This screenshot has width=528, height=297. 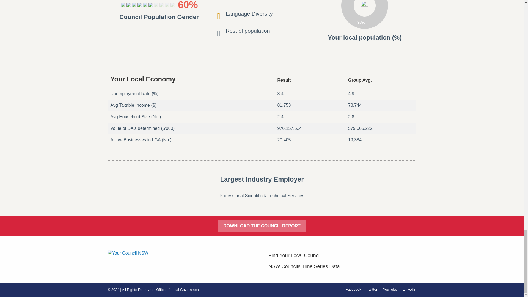 I want to click on DOWNLOAD THE COUNCIL REPORT, so click(x=262, y=226).